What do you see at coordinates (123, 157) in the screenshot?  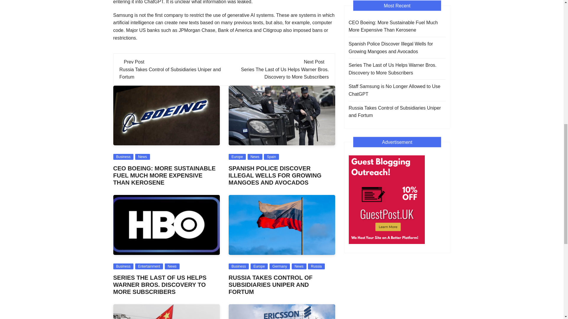 I see `Business` at bounding box center [123, 157].